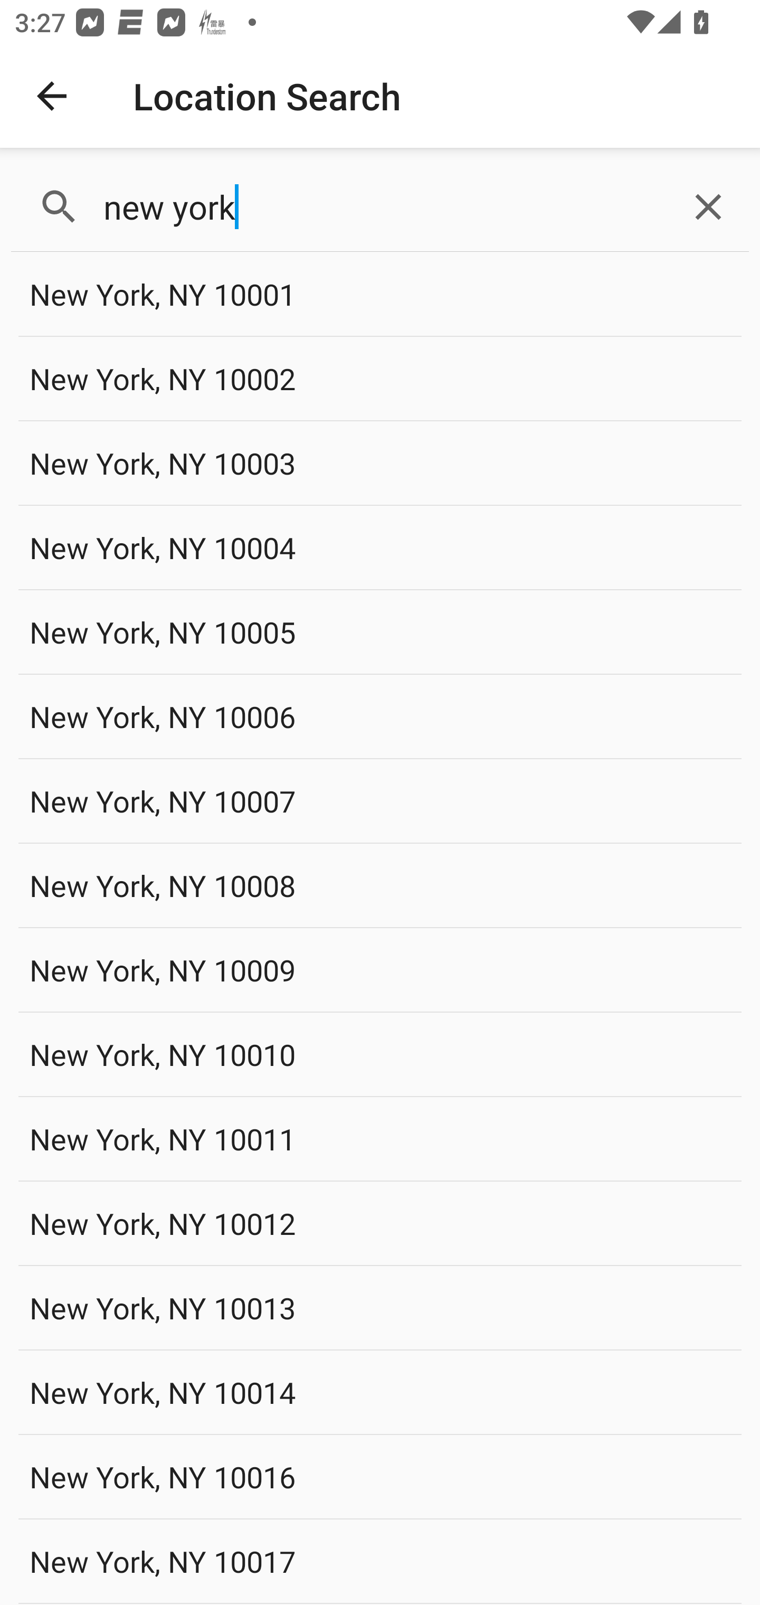 Image resolution: width=760 pixels, height=1605 pixels. What do you see at coordinates (380, 970) in the screenshot?
I see `New York, NY 10009` at bounding box center [380, 970].